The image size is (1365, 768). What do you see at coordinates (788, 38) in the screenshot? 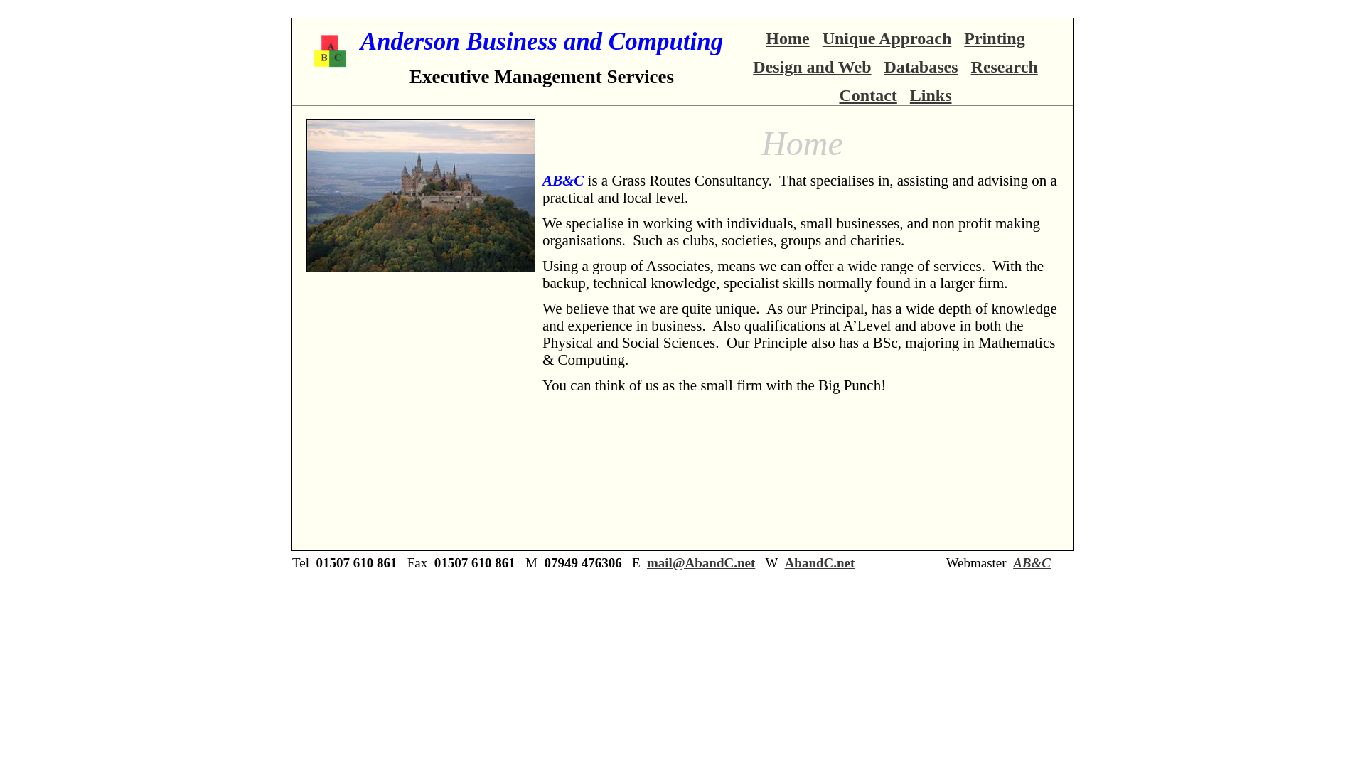
I see `Home` at bounding box center [788, 38].